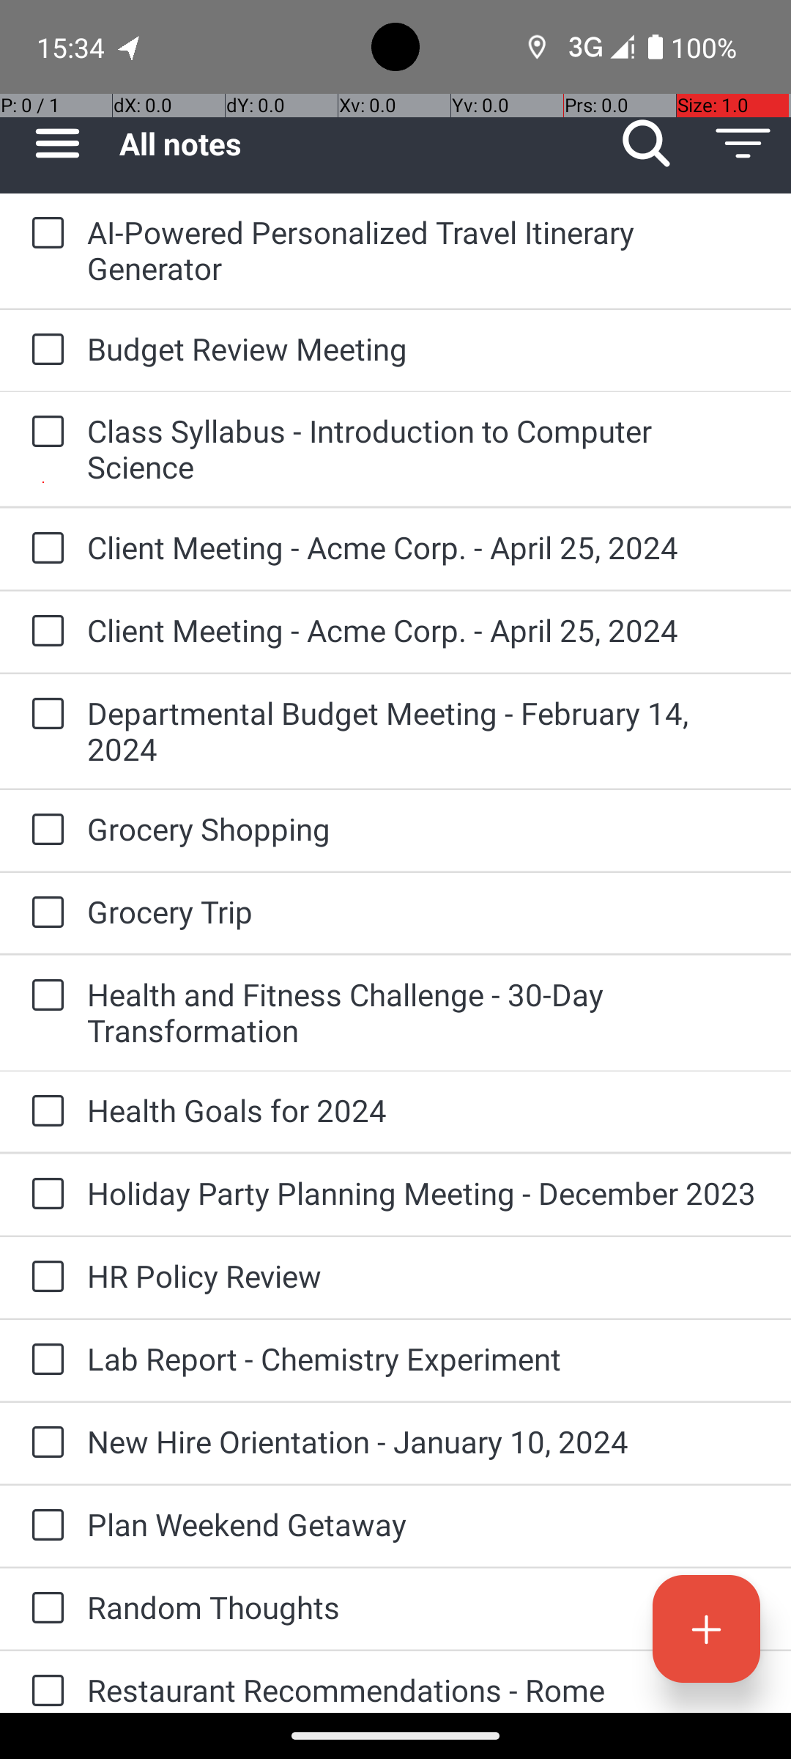 Image resolution: width=791 pixels, height=1759 pixels. Describe the element at coordinates (425, 731) in the screenshot. I see `Departmental Budget Meeting - February 14, 2024` at that location.